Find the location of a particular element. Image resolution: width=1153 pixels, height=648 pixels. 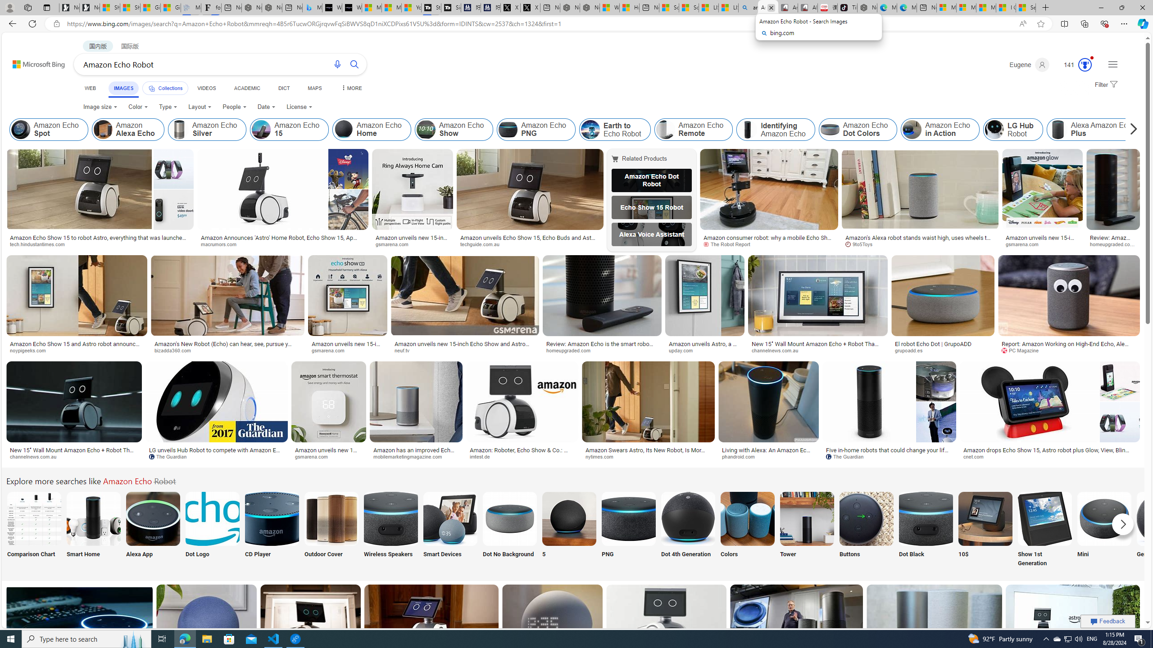

Amazon Echo with CD Player is located at coordinates (271, 518).